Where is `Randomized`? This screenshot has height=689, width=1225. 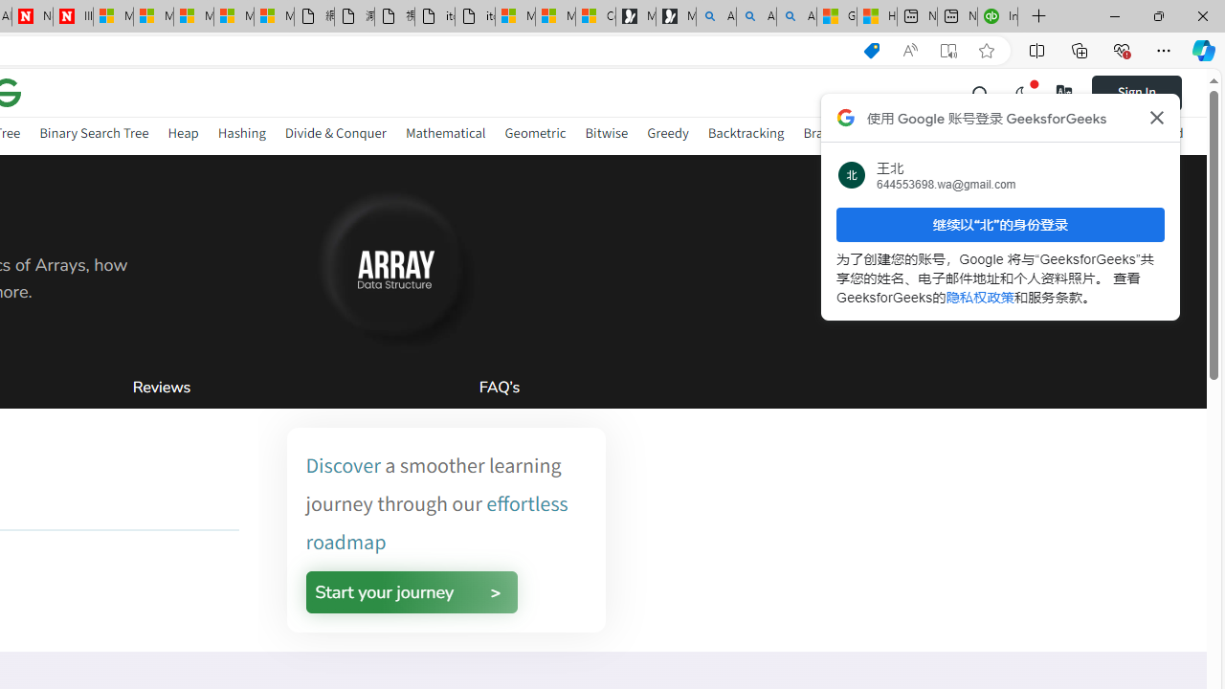
Randomized is located at coordinates (1147, 132).